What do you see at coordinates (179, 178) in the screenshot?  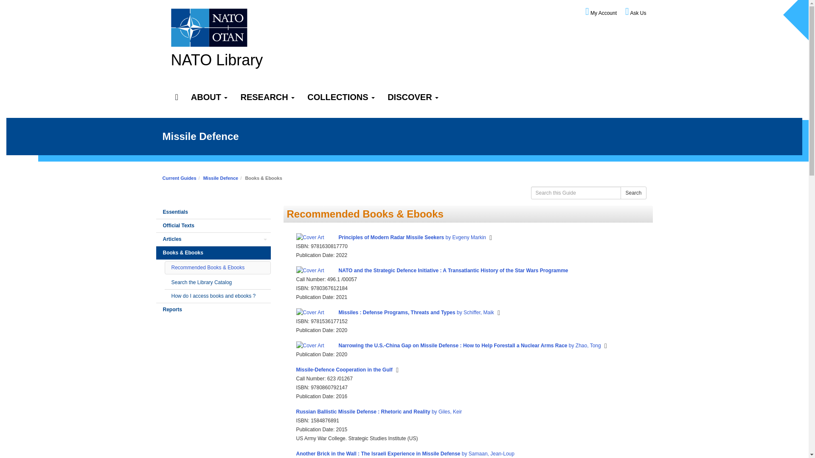 I see `Current Guides` at bounding box center [179, 178].